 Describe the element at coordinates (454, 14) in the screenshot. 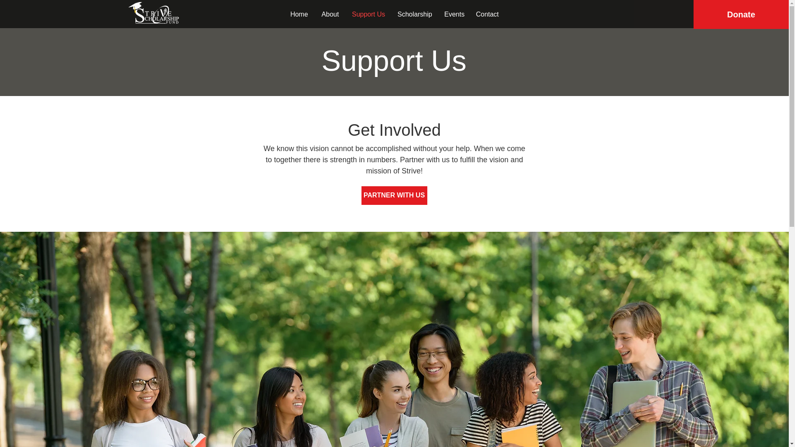

I see `Events` at that location.